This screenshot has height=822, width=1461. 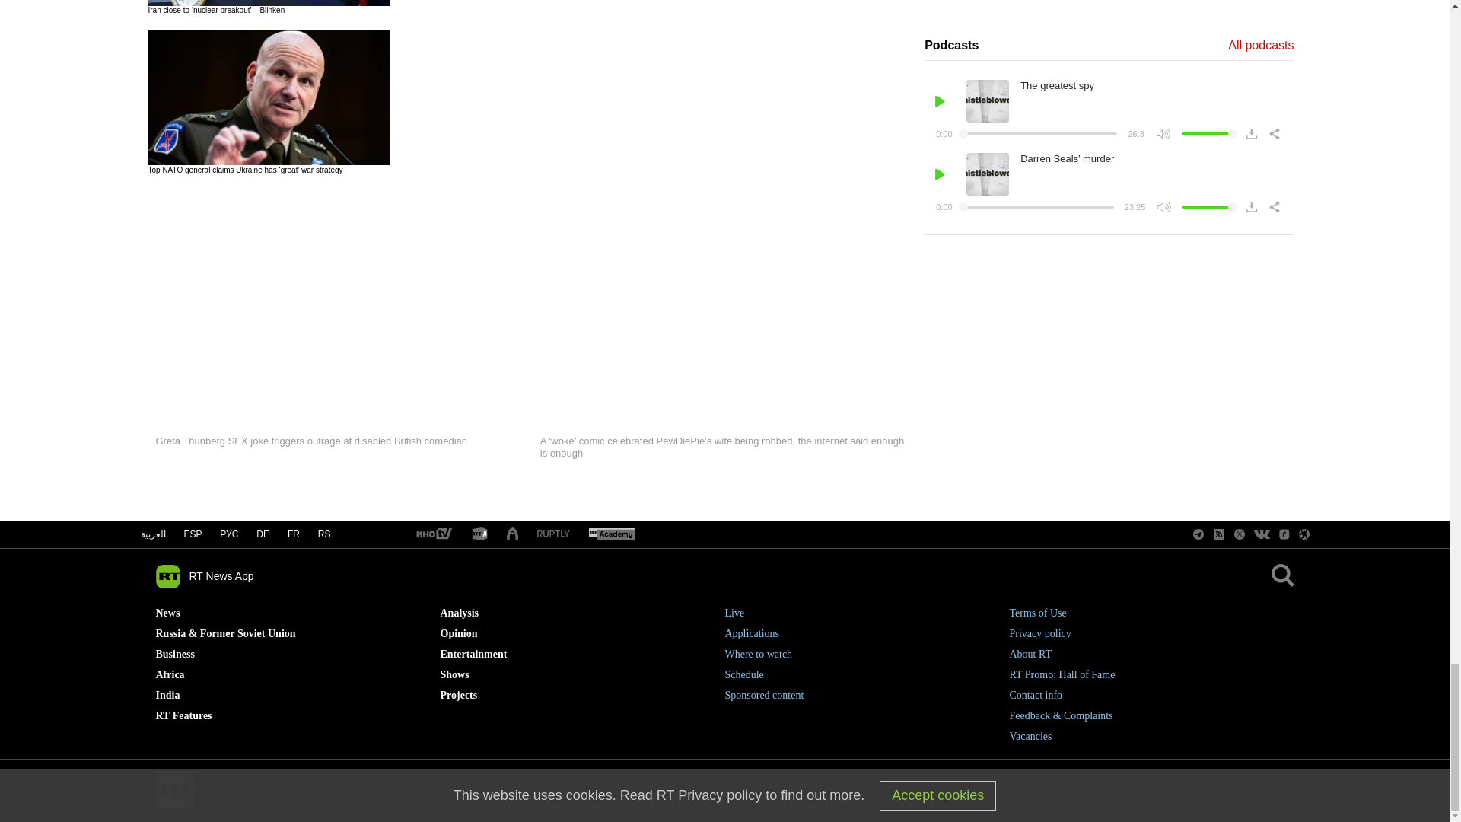 What do you see at coordinates (611, 534) in the screenshot?
I see `RT ` at bounding box center [611, 534].